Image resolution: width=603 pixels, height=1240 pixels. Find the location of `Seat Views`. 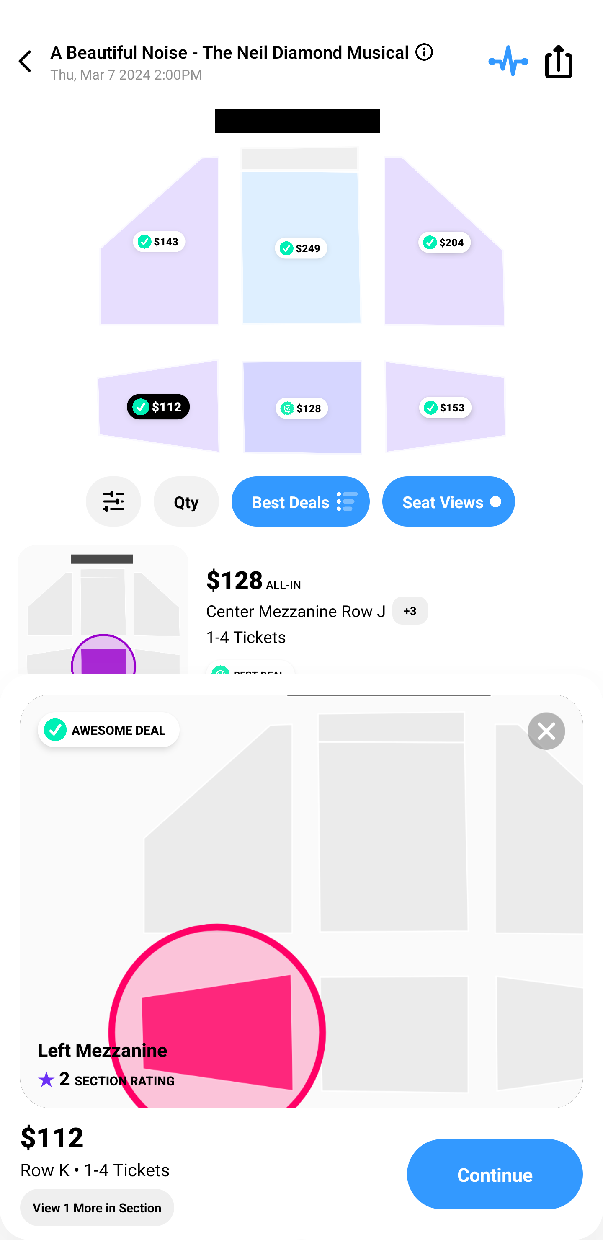

Seat Views is located at coordinates (448, 501).